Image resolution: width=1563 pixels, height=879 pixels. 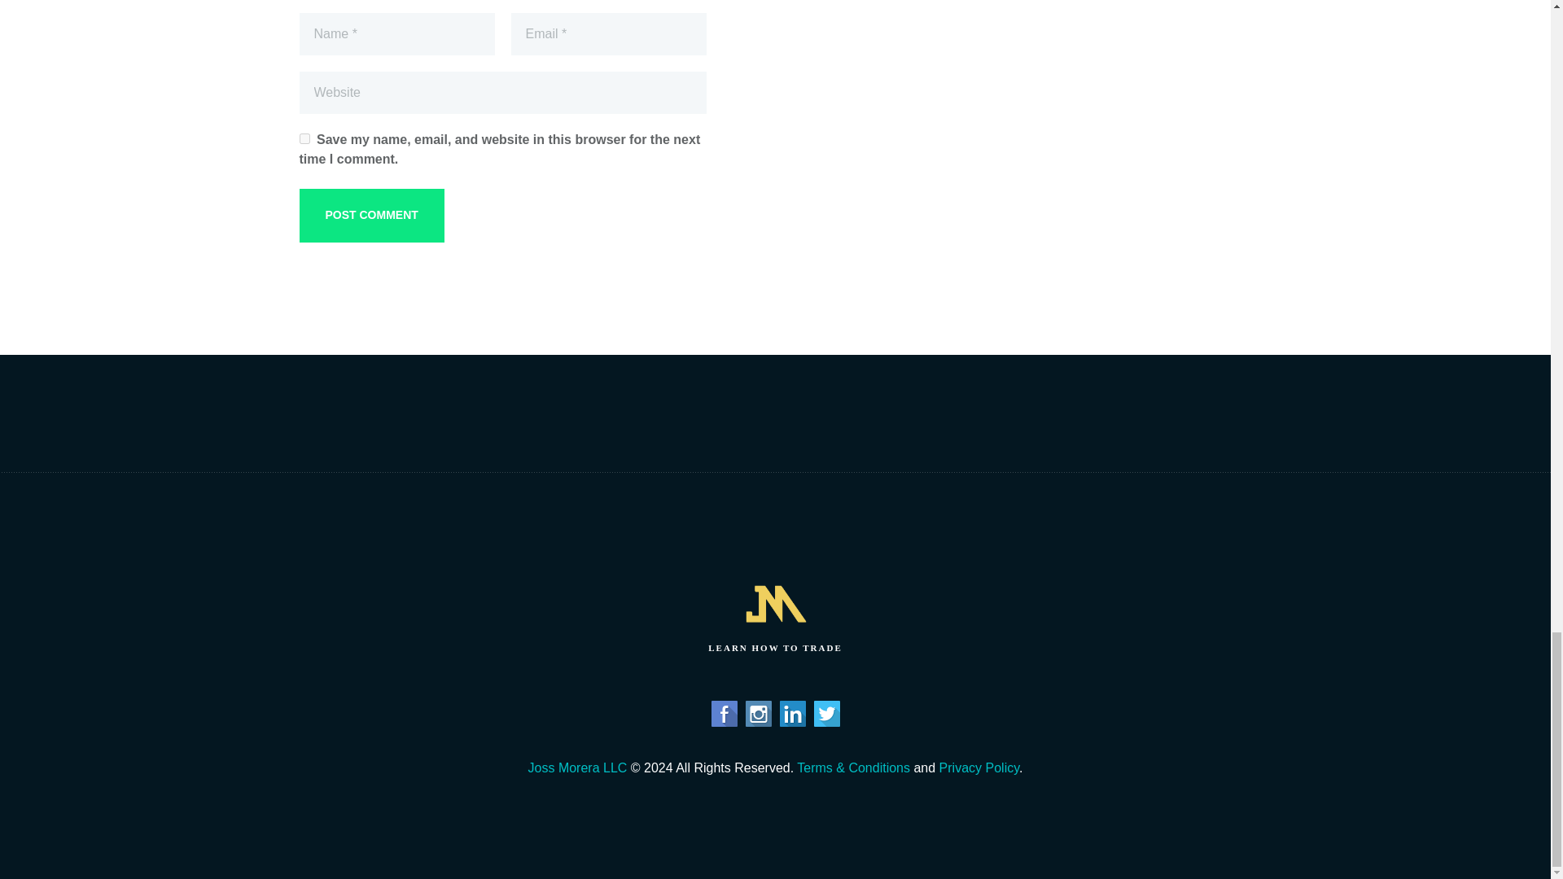 I want to click on Post Comment, so click(x=371, y=216).